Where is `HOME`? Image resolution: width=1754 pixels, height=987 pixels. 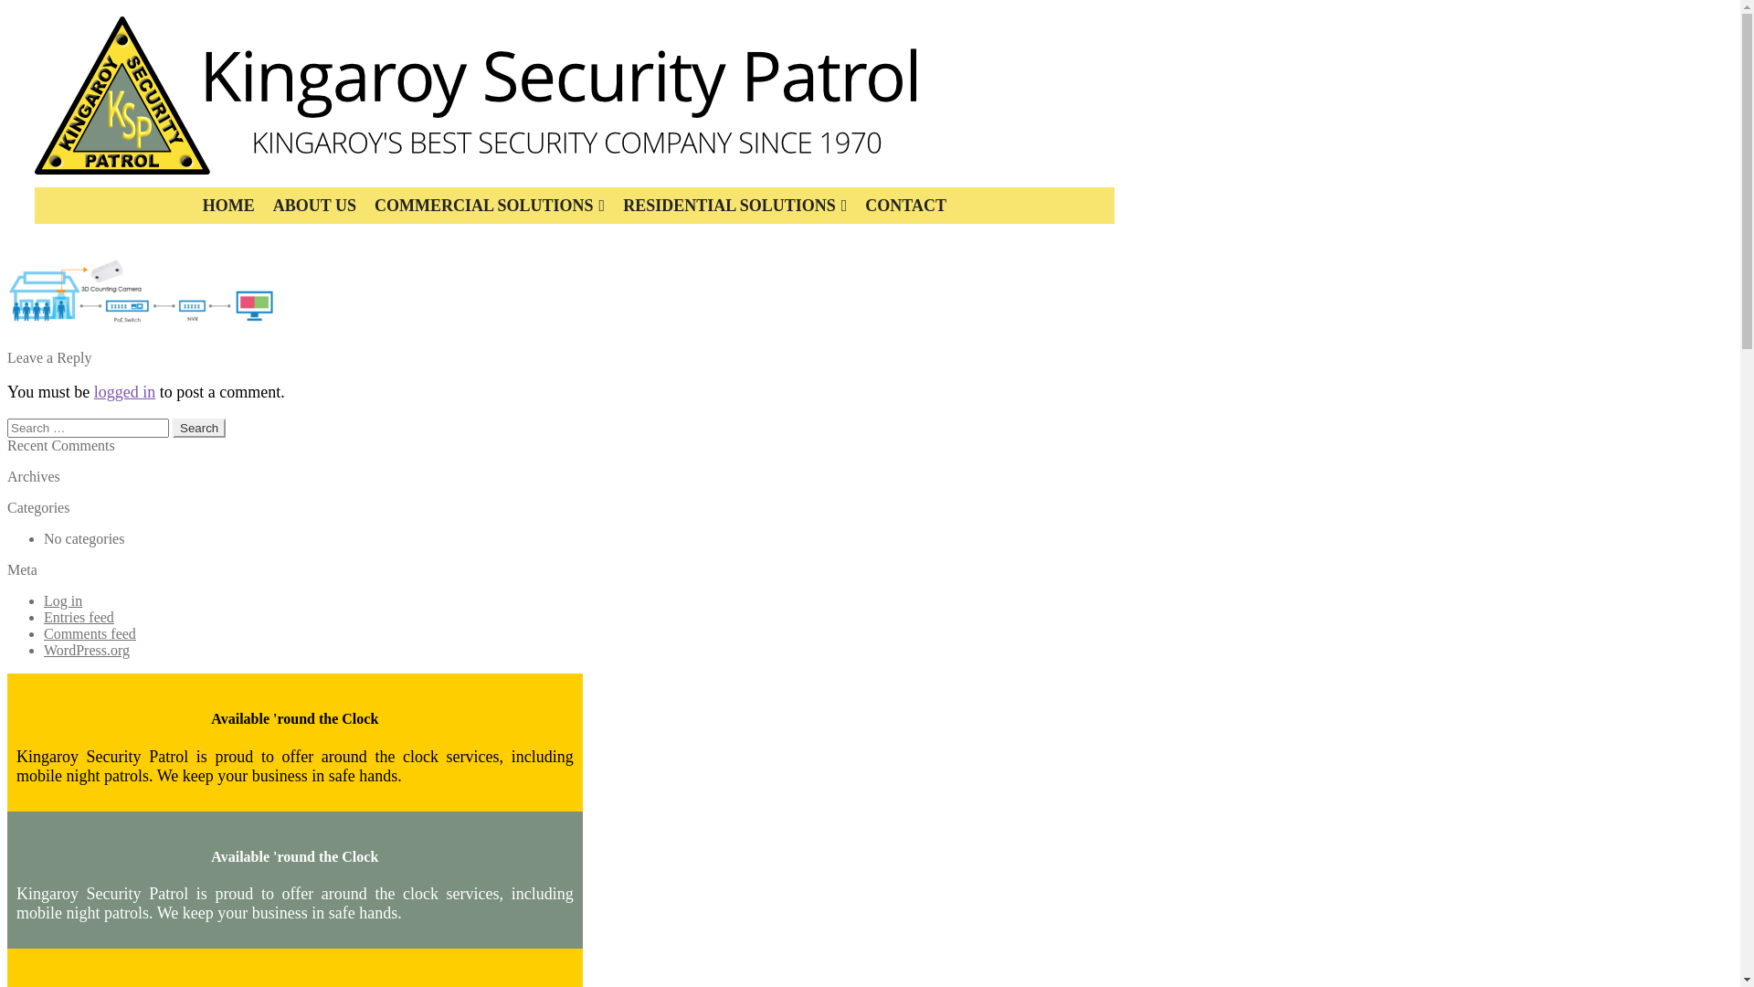 HOME is located at coordinates (228, 206).